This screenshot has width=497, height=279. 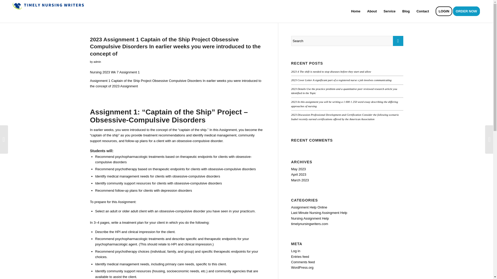 I want to click on LOGIN, so click(x=444, y=11).